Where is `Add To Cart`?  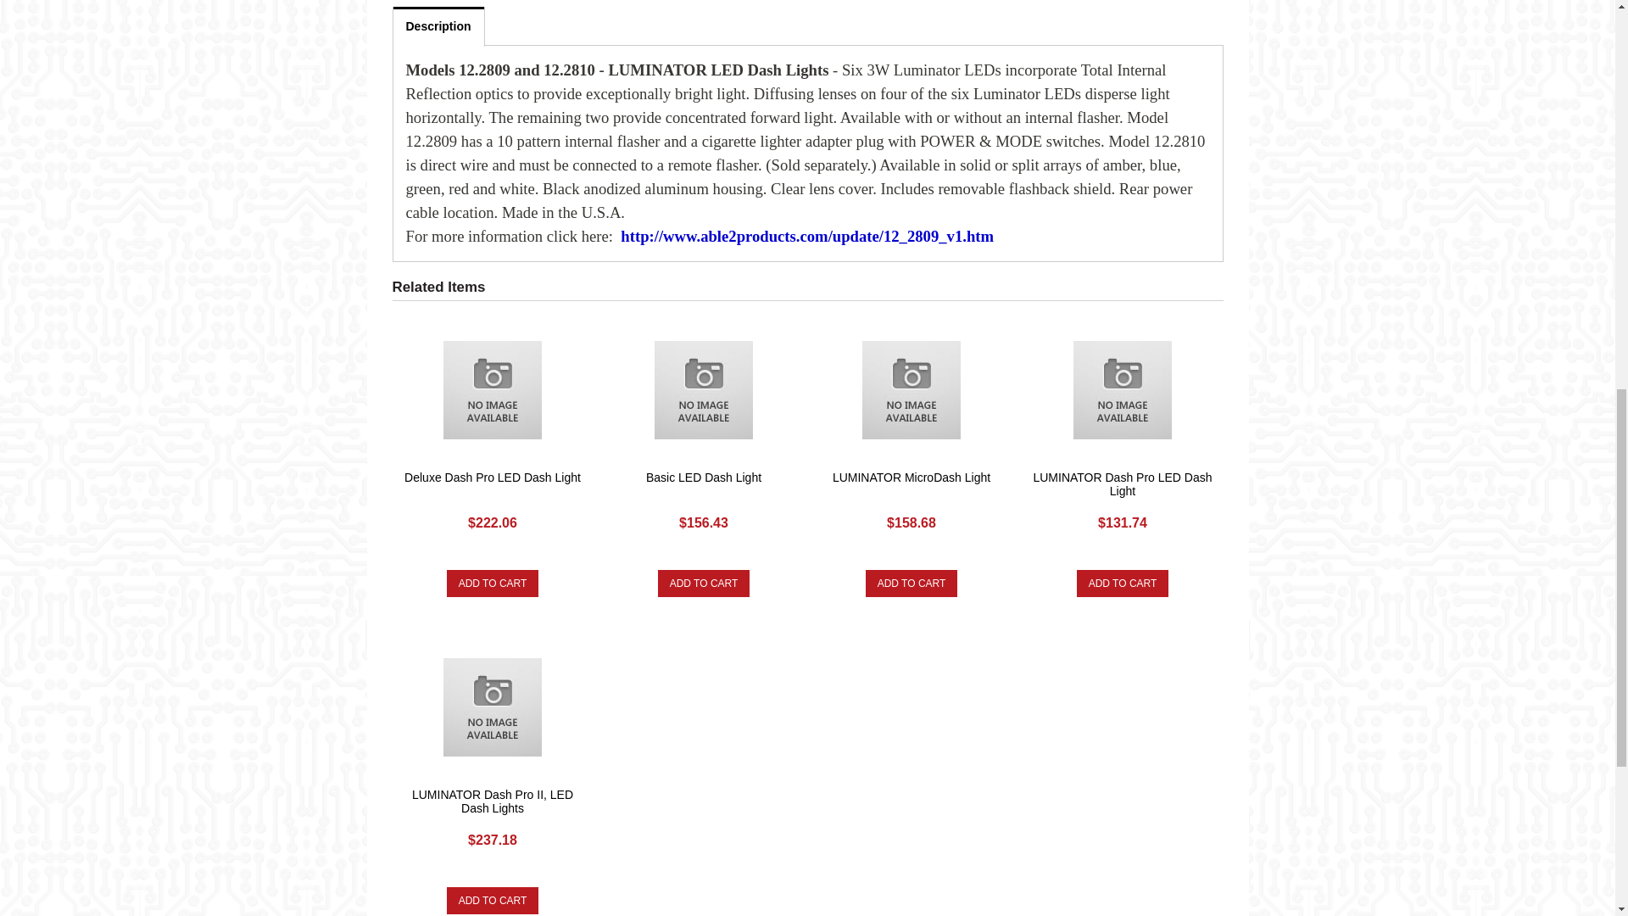
Add To Cart is located at coordinates (912, 584).